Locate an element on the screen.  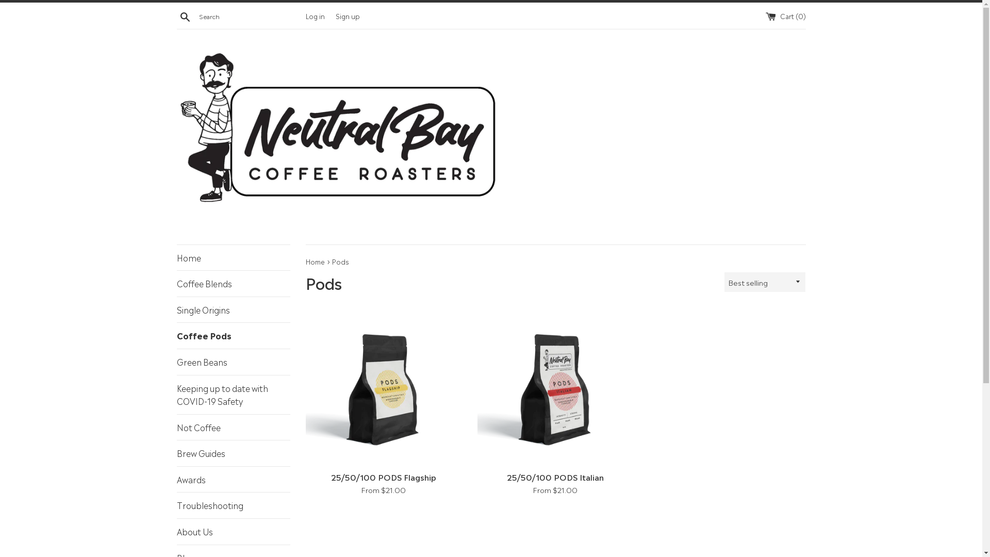
Troubleshooting is located at coordinates (233, 505).